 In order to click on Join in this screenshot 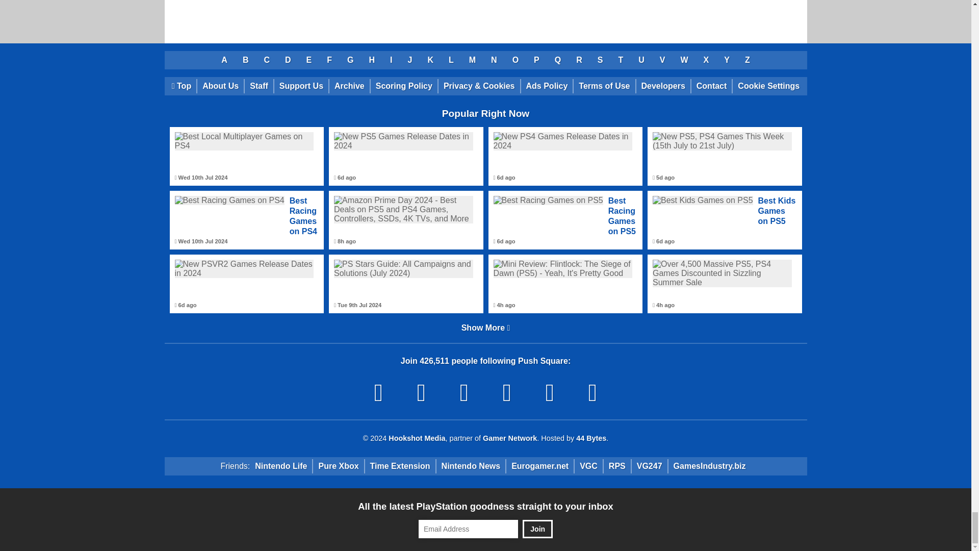, I will do `click(537, 529)`.